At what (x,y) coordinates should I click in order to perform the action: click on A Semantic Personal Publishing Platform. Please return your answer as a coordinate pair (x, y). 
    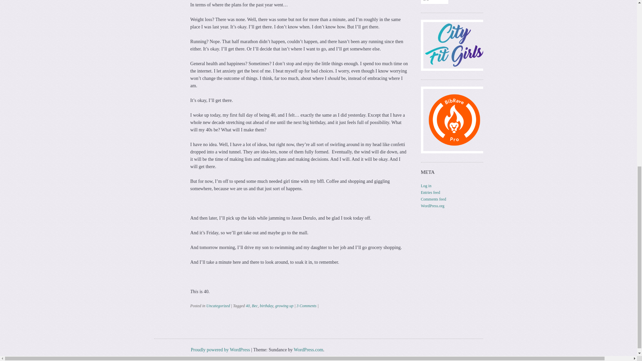
    Looking at the image, I should click on (220, 350).